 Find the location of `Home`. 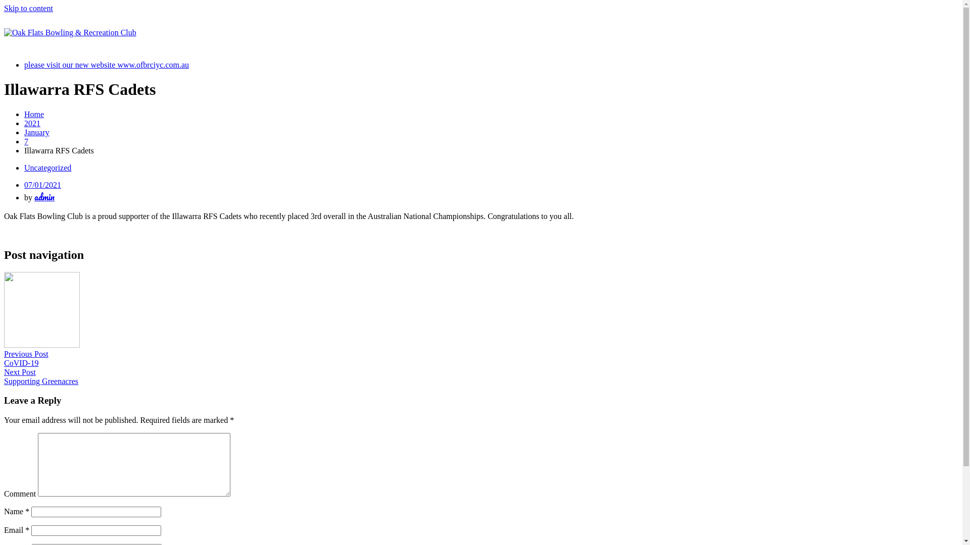

Home is located at coordinates (34, 114).